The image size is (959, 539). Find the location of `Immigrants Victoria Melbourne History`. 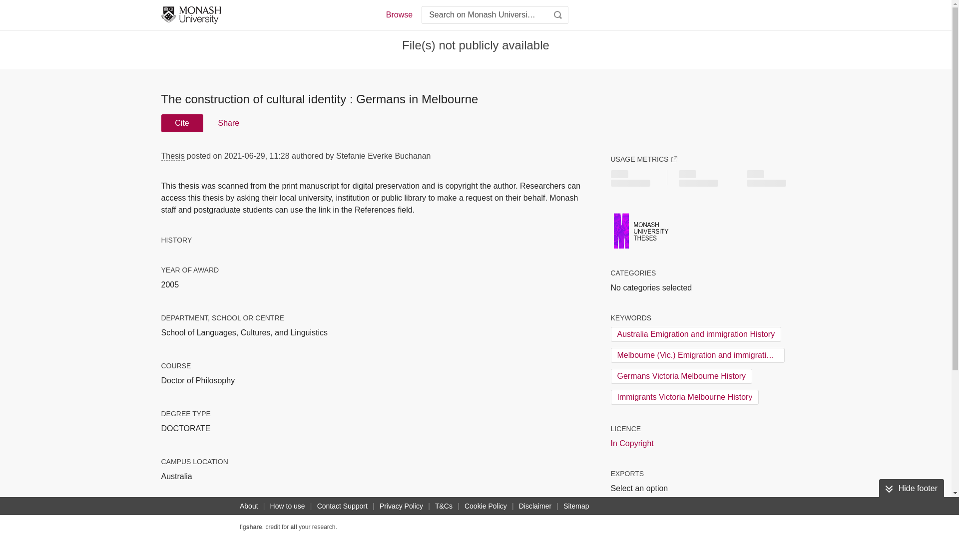

Immigrants Victoria Melbourne History is located at coordinates (684, 397).